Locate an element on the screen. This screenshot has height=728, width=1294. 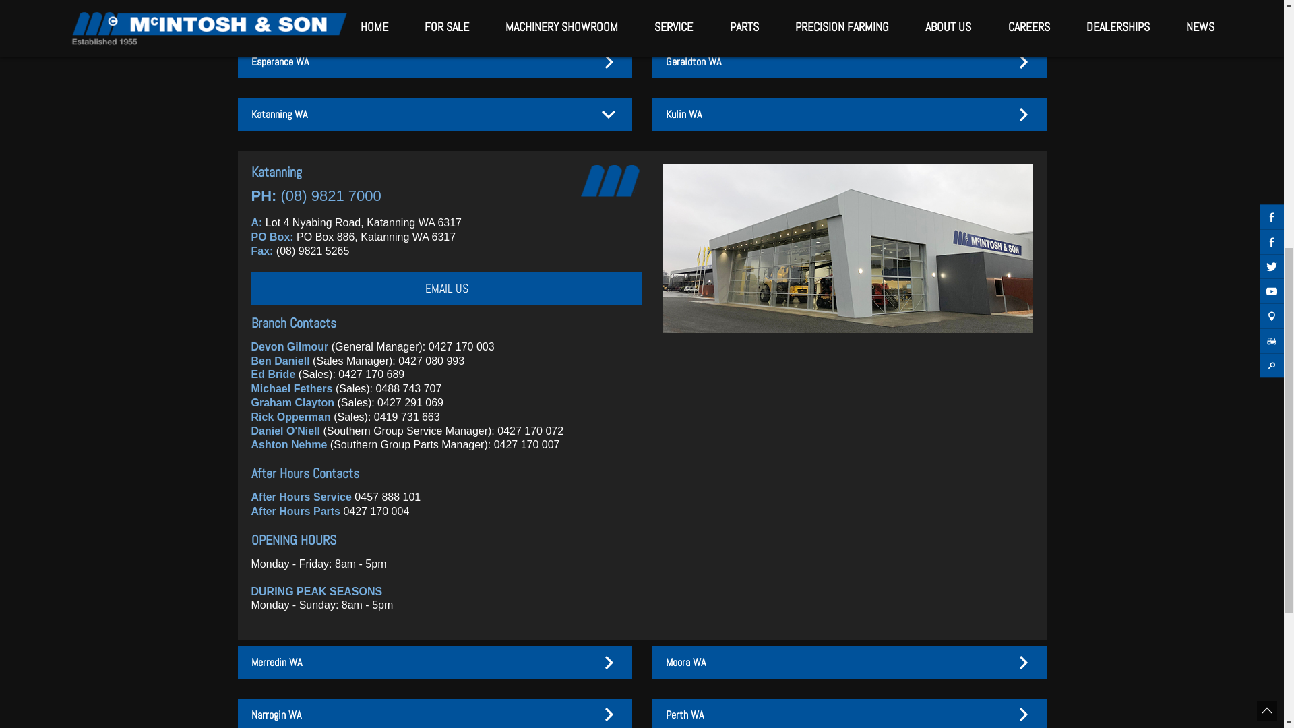
8 is located at coordinates (675, 326).